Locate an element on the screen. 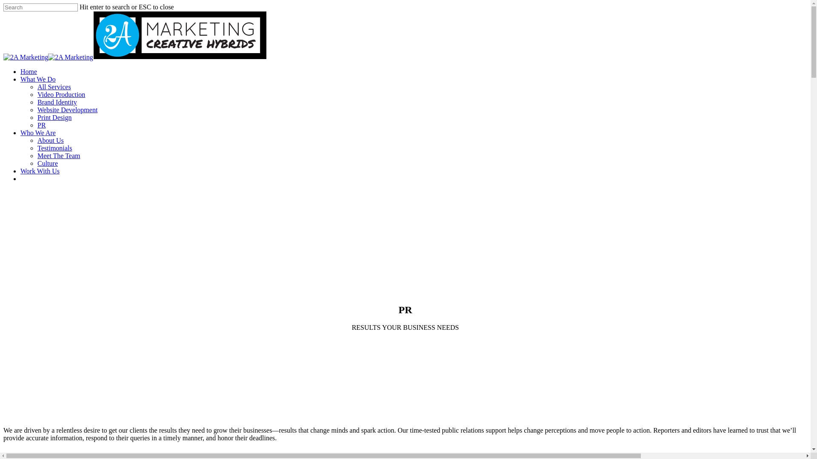 The image size is (817, 459). Who We Are is located at coordinates (38, 133).